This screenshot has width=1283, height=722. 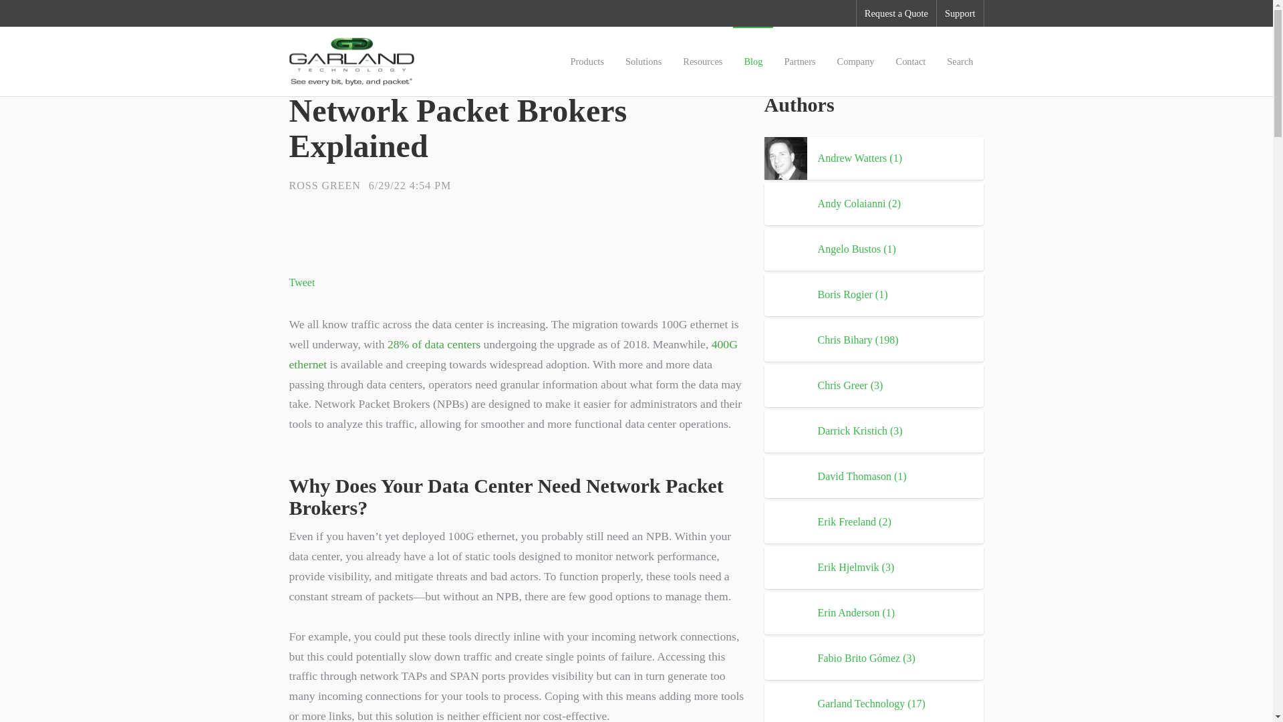 I want to click on Support, so click(x=960, y=13).